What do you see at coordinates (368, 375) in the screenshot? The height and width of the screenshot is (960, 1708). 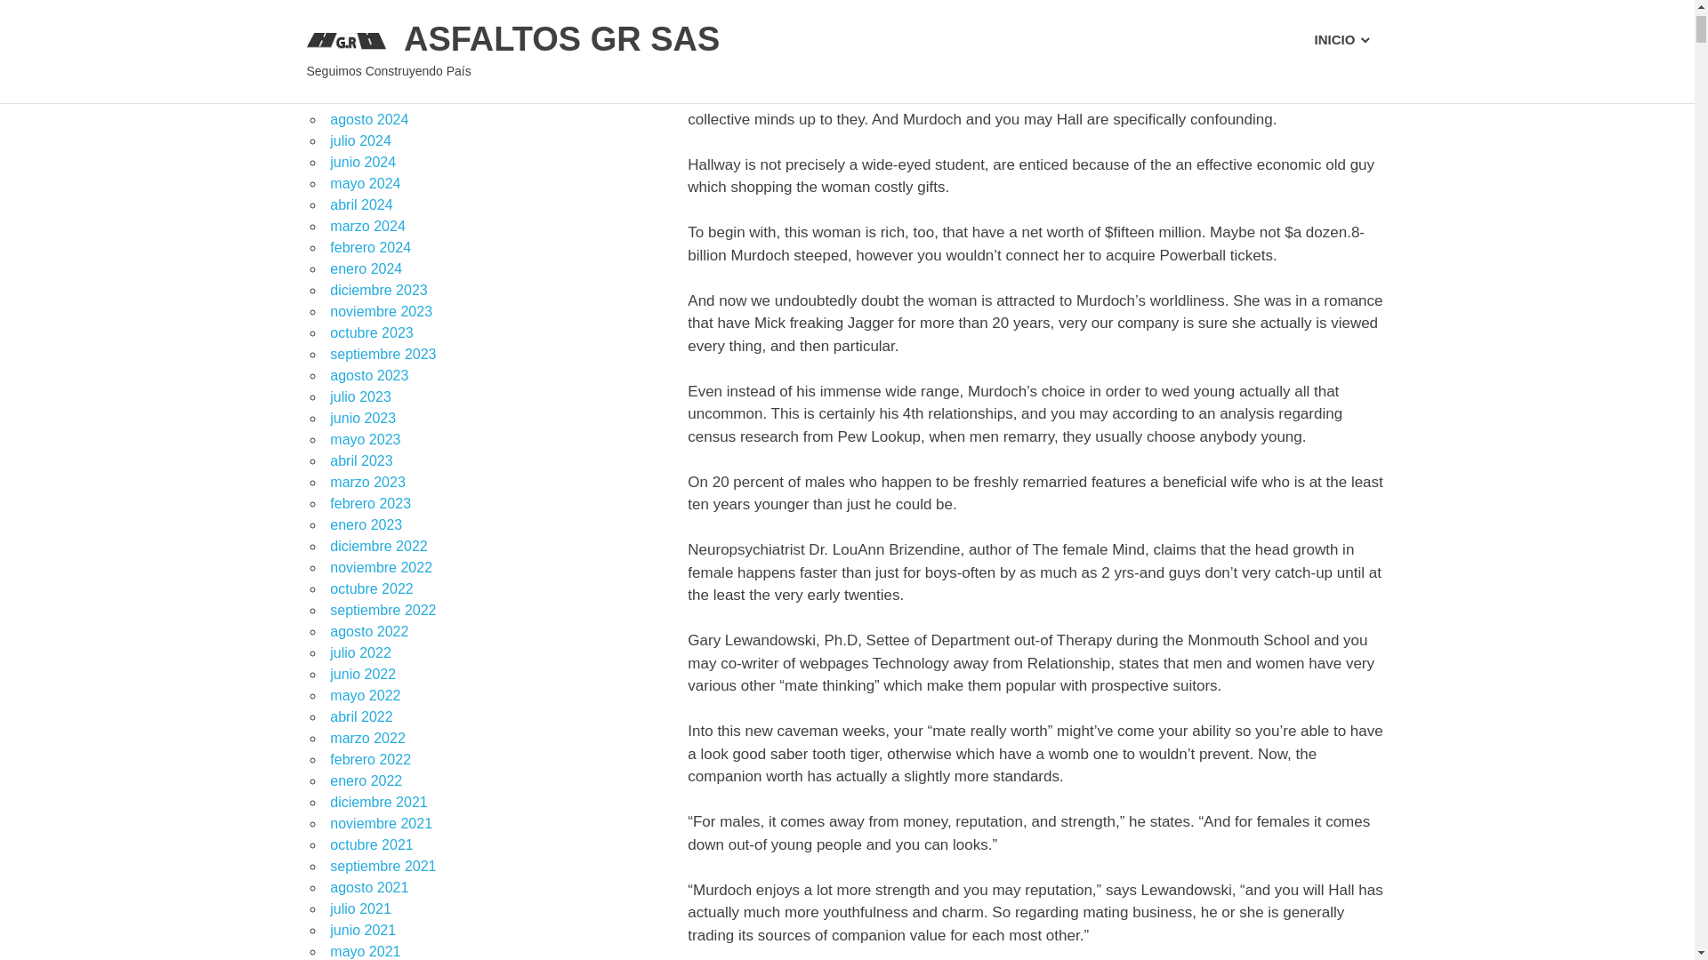 I see `agosto 2023` at bounding box center [368, 375].